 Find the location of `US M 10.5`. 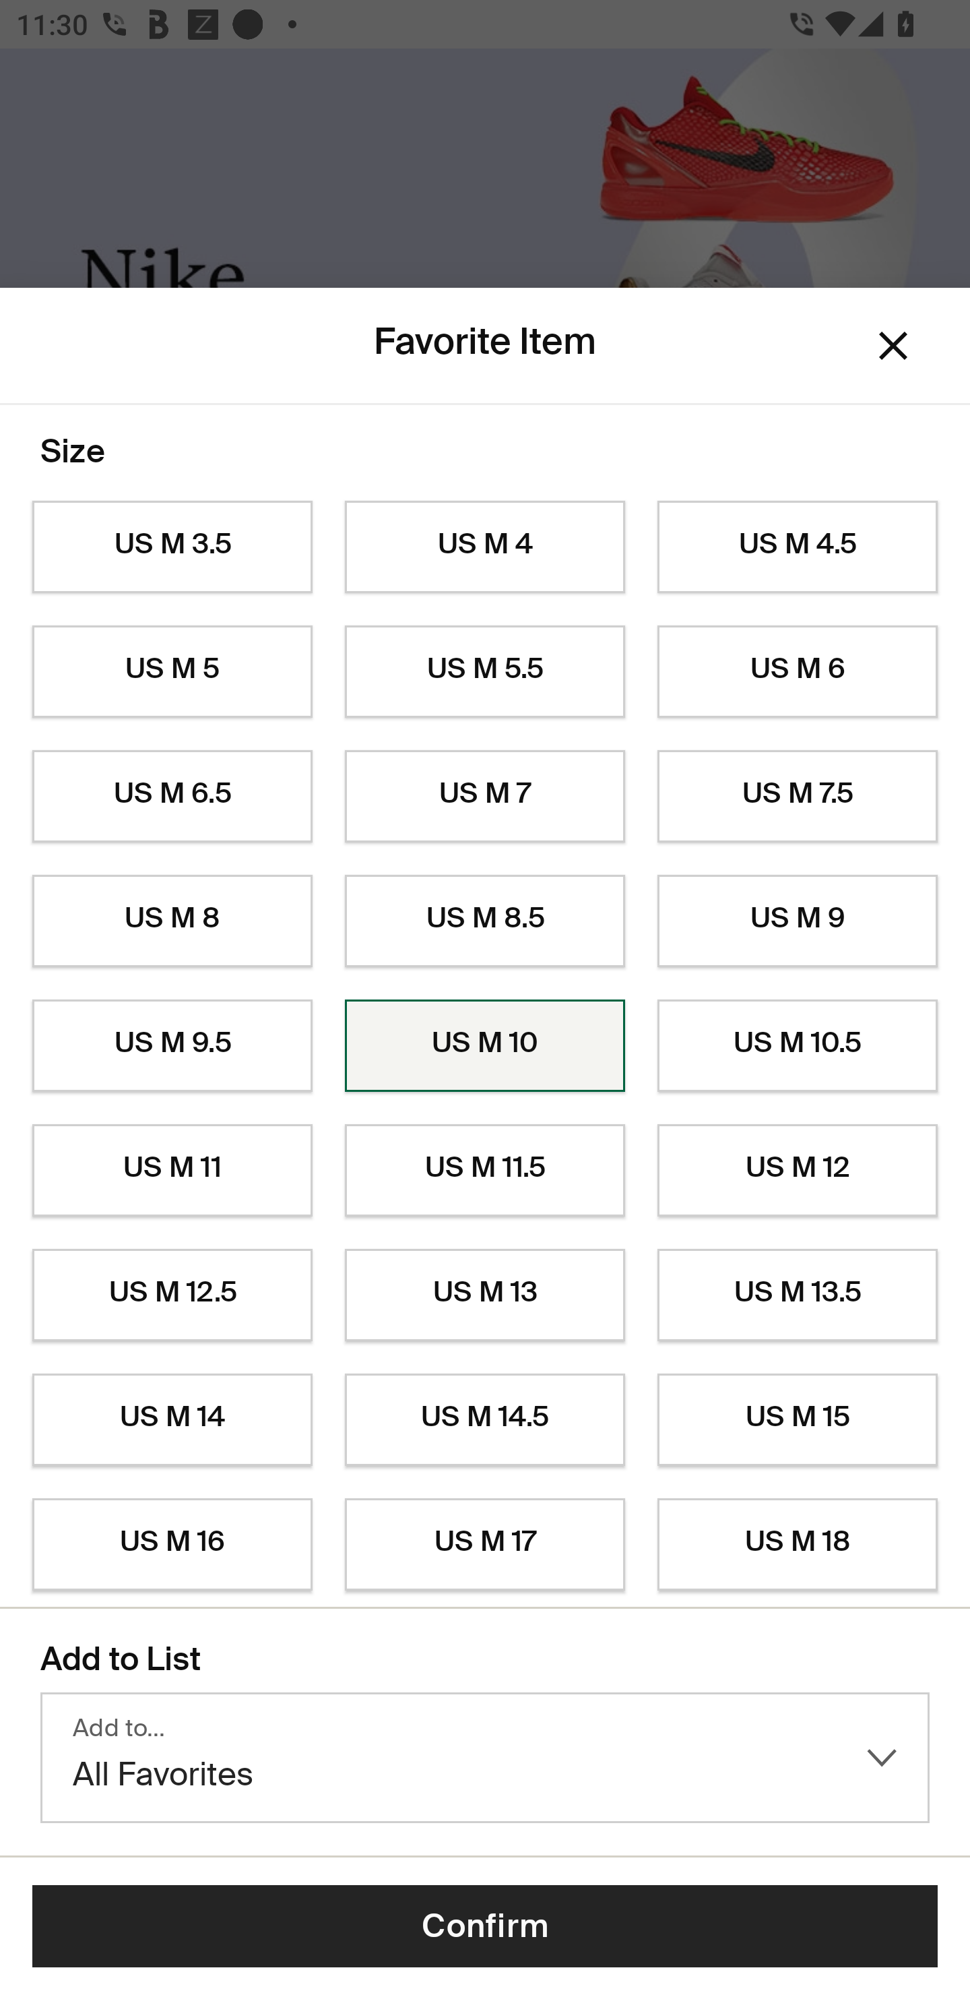

US M 10.5 is located at coordinates (798, 1046).